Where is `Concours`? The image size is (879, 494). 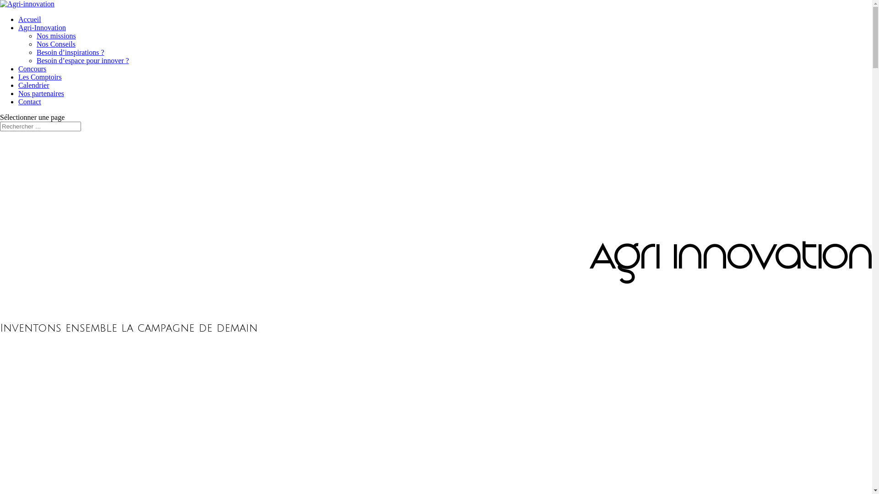 Concours is located at coordinates (32, 69).